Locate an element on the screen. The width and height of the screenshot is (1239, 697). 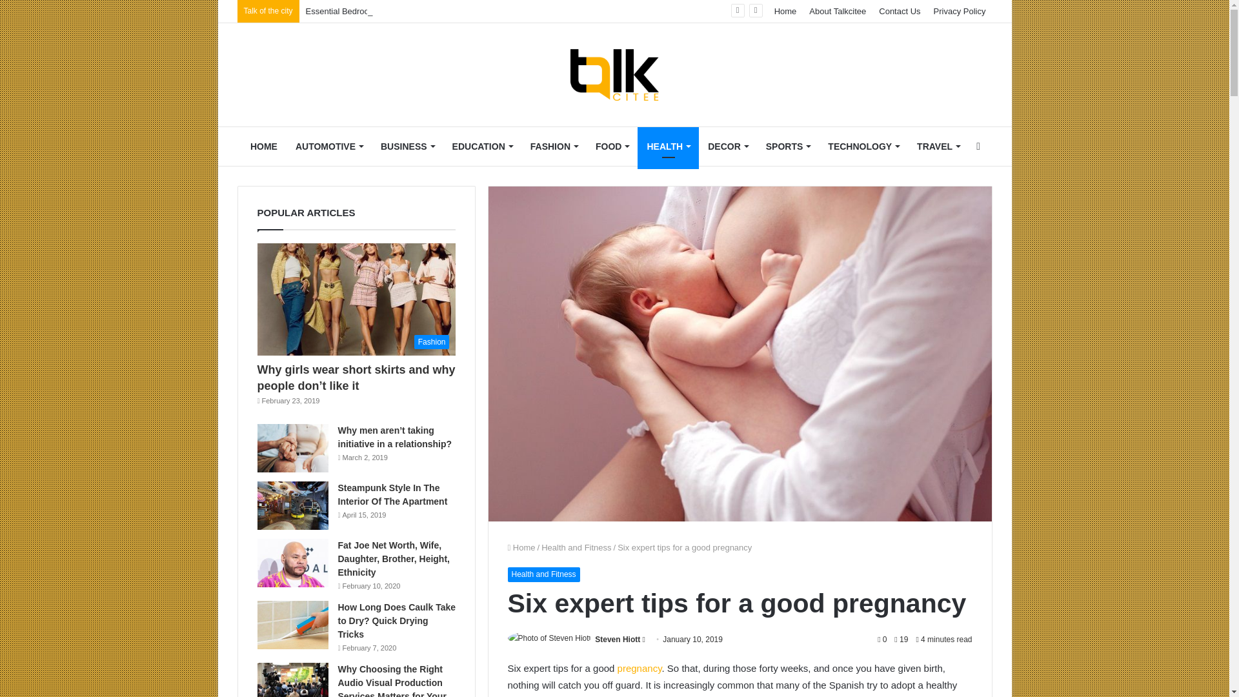
Talkcitee.com is located at coordinates (614, 74).